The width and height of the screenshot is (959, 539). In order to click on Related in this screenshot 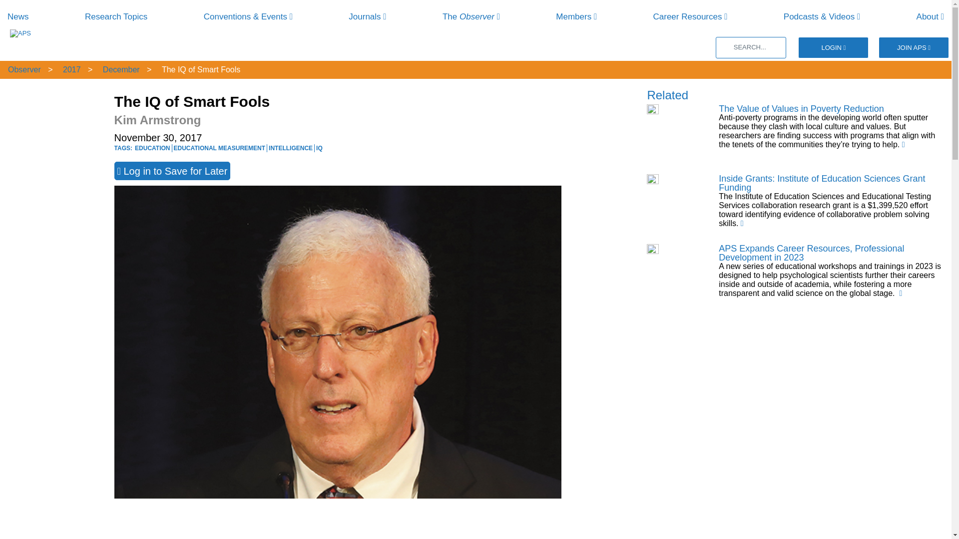, I will do `click(667, 95)`.